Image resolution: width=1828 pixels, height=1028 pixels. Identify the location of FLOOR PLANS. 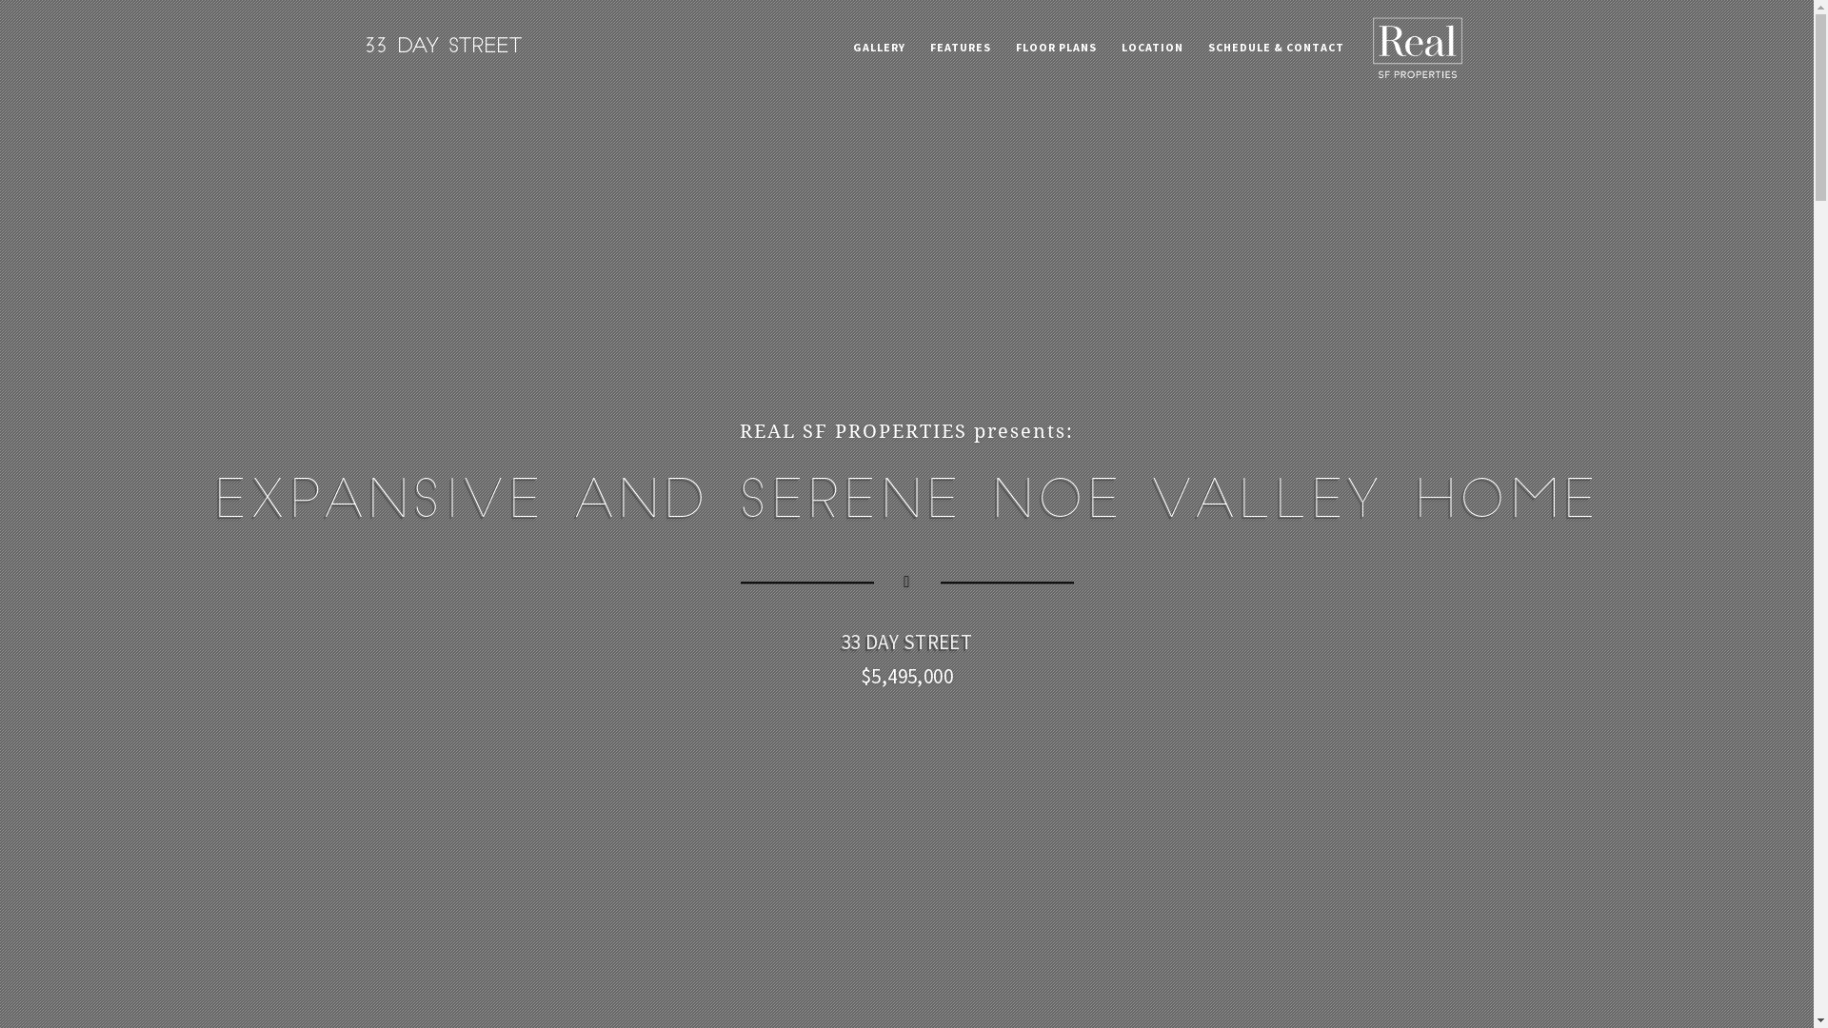
(1057, 48).